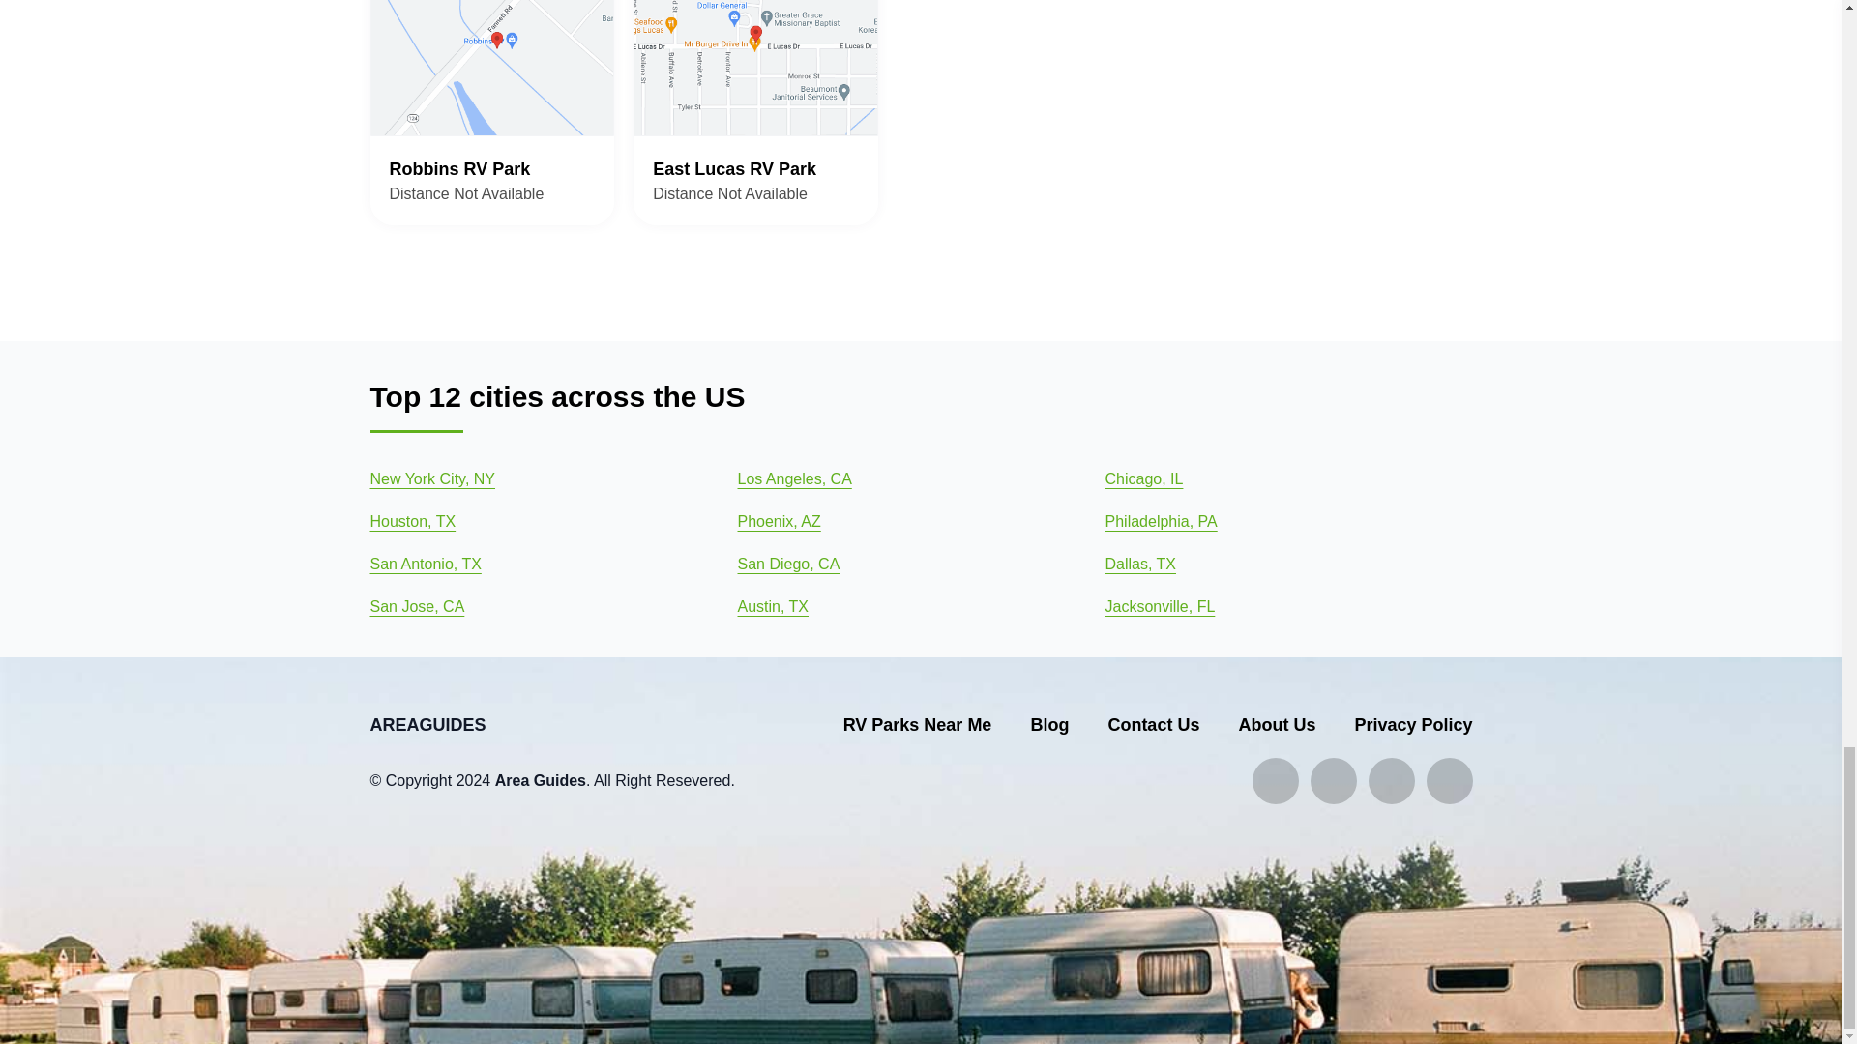  Describe the element at coordinates (1161, 520) in the screenshot. I see `Philadelphia, PA` at that location.